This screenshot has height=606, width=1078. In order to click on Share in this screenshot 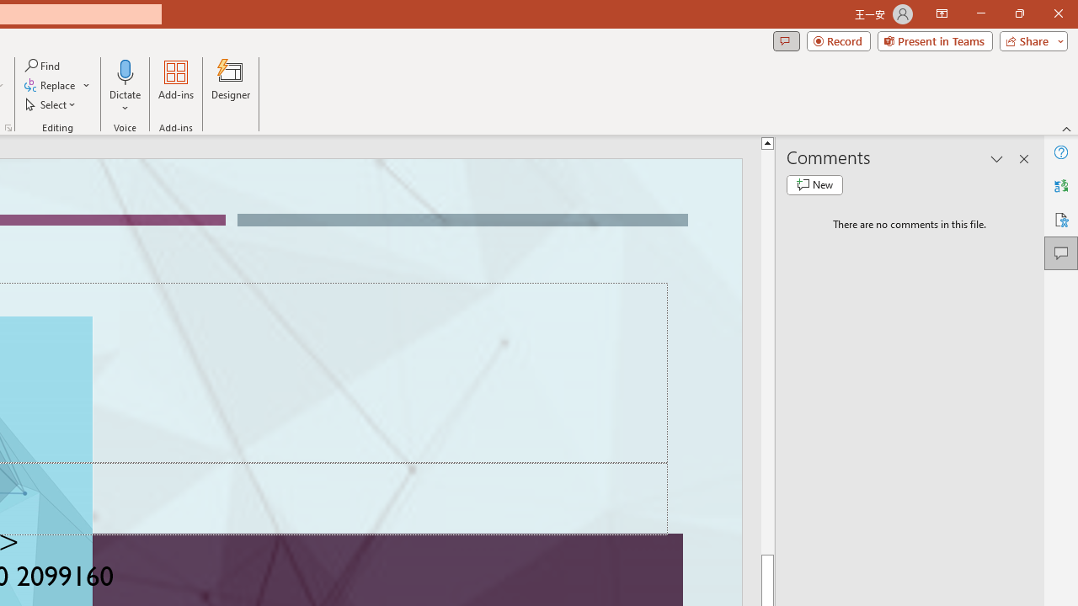, I will do `click(1030, 40)`.